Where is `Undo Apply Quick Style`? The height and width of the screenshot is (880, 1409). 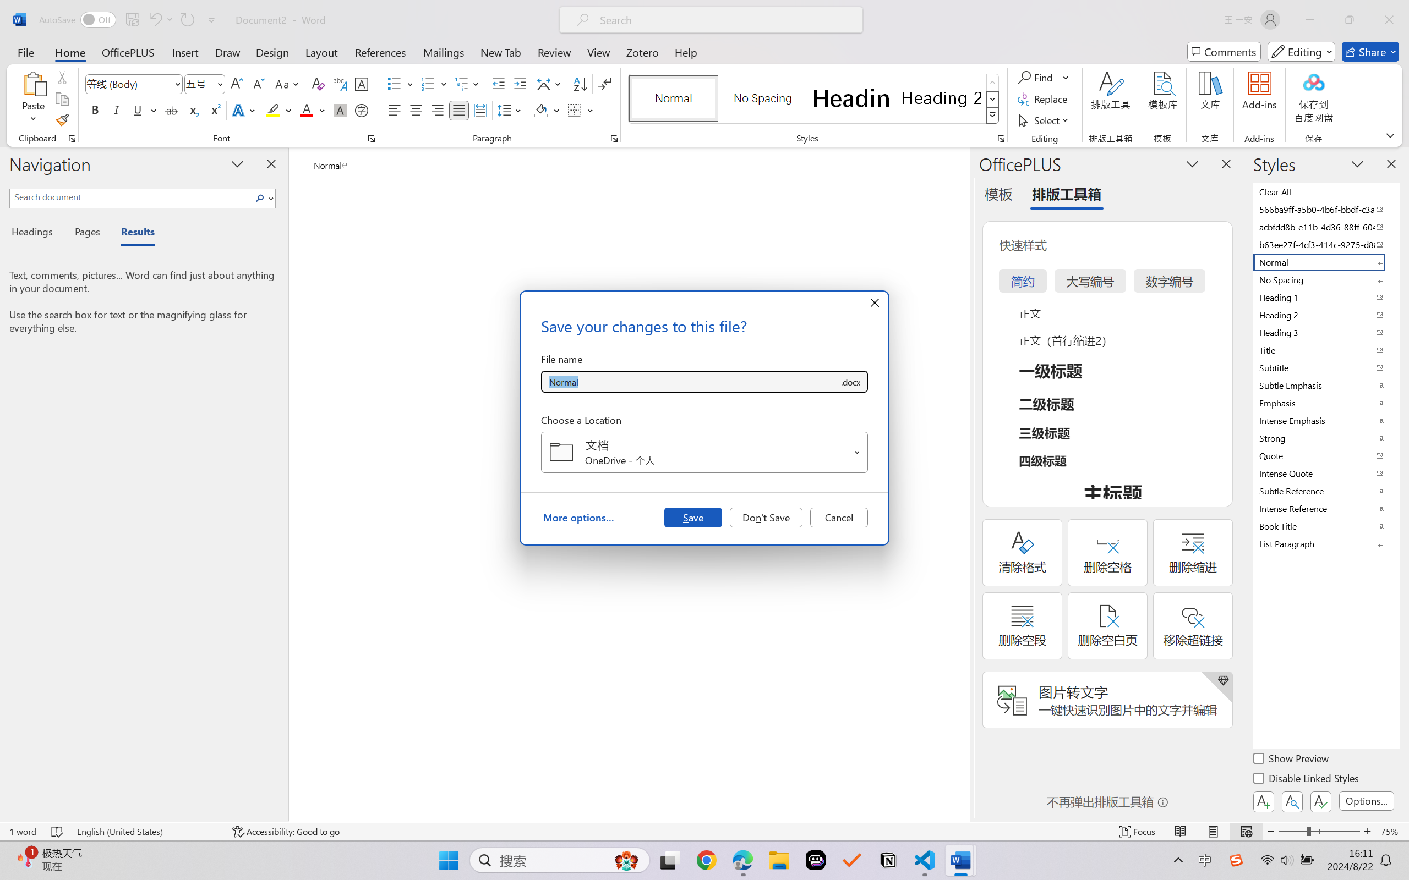 Undo Apply Quick Style is located at coordinates (161, 20).